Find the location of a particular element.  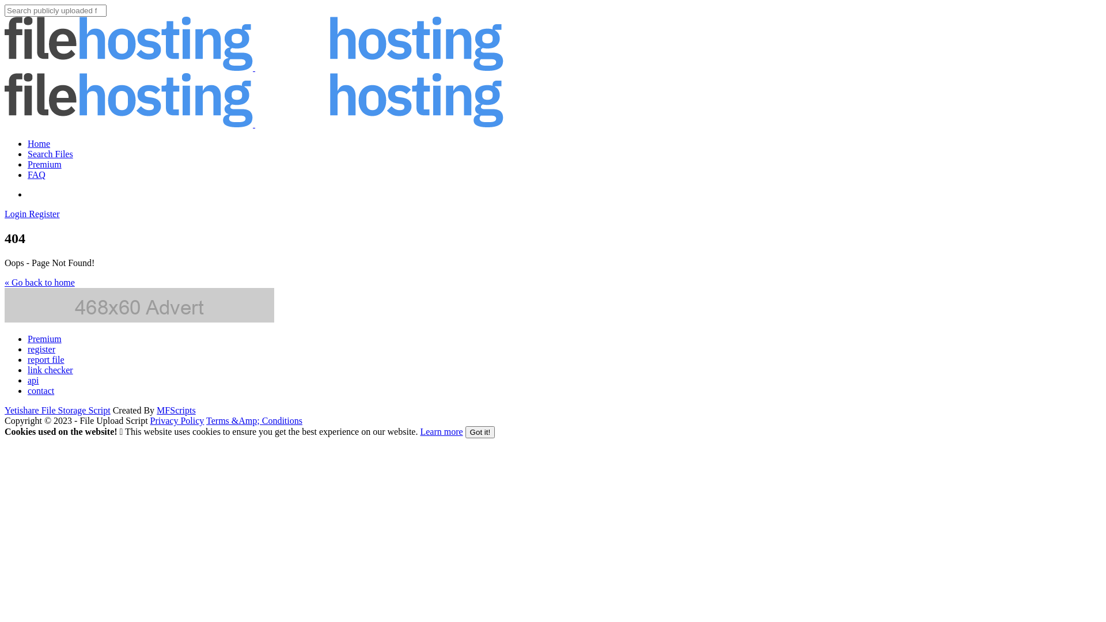

register is located at coordinates (41, 349).